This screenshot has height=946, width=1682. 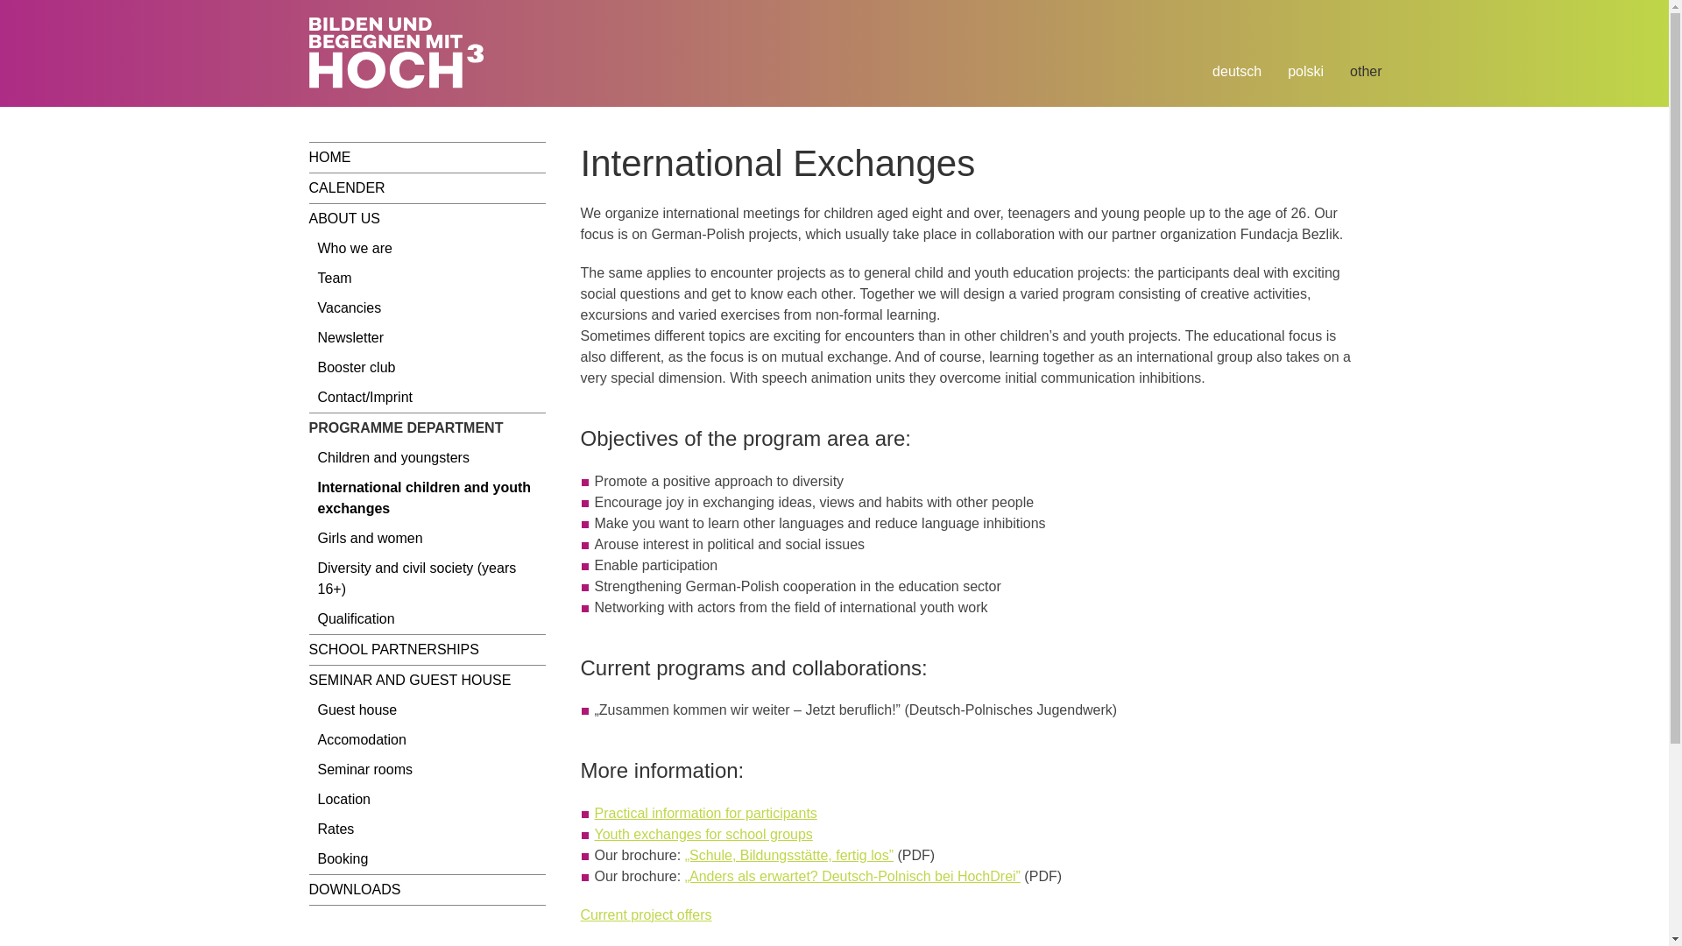 I want to click on Accomodation, so click(x=426, y=739).